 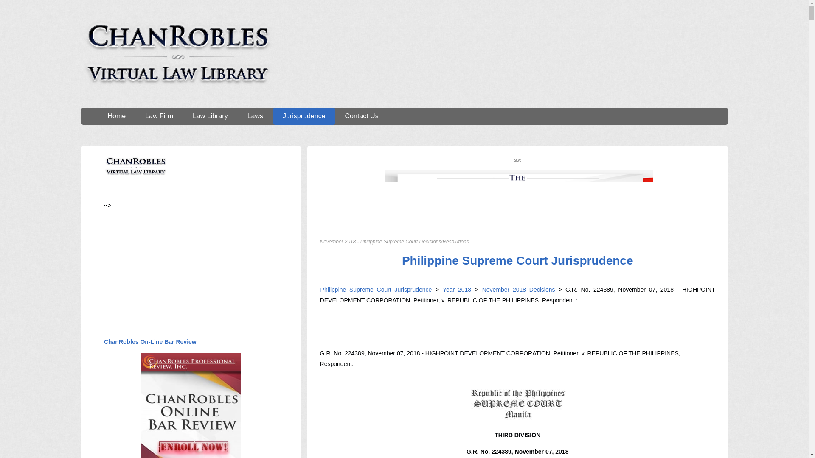 I want to click on Law Firm, so click(x=159, y=116).